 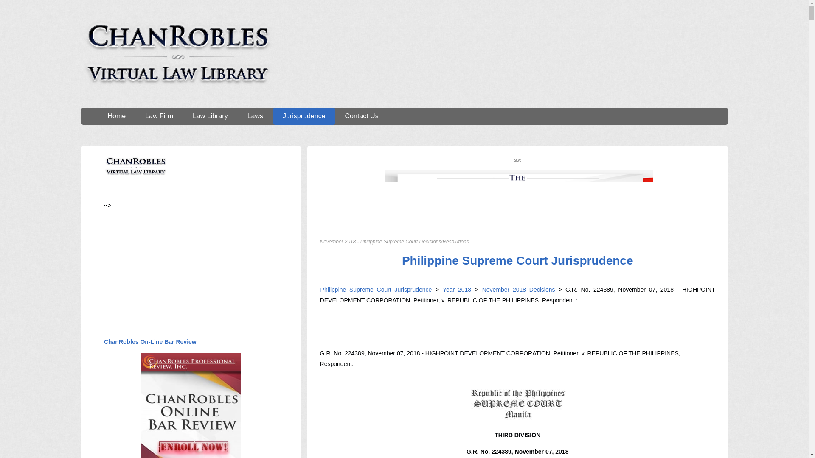 I want to click on Law Firm, so click(x=159, y=116).